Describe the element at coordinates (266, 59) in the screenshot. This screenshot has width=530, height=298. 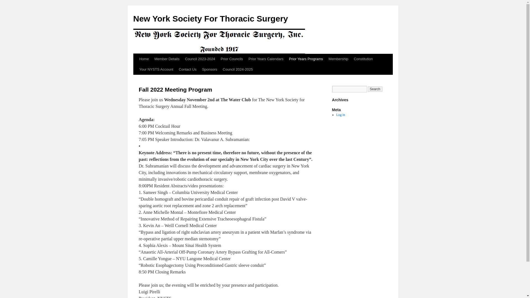
I see `Prior Years Calendars` at that location.